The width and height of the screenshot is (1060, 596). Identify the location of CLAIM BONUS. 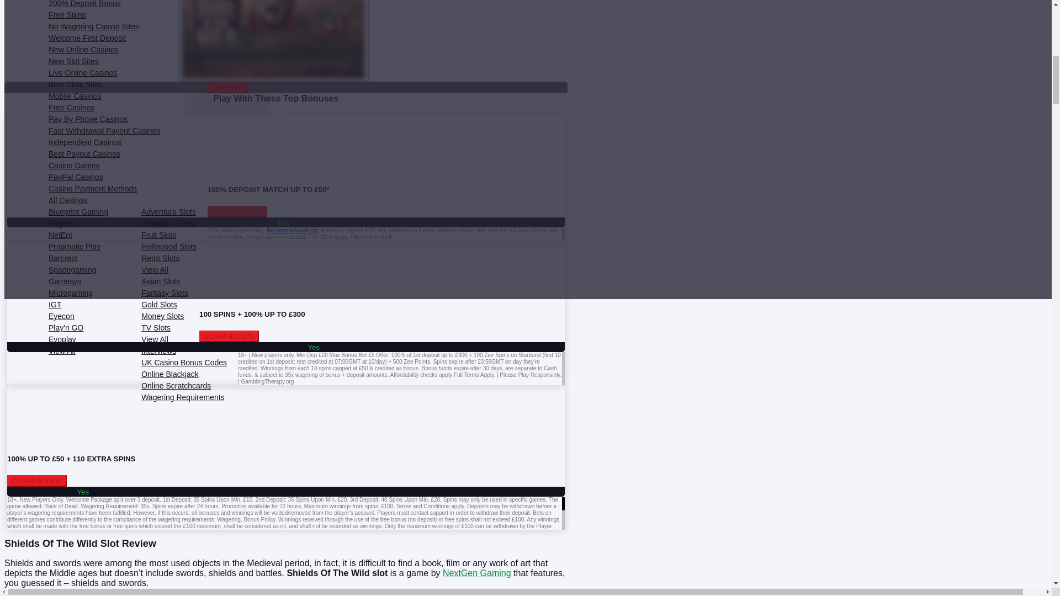
(237, 211).